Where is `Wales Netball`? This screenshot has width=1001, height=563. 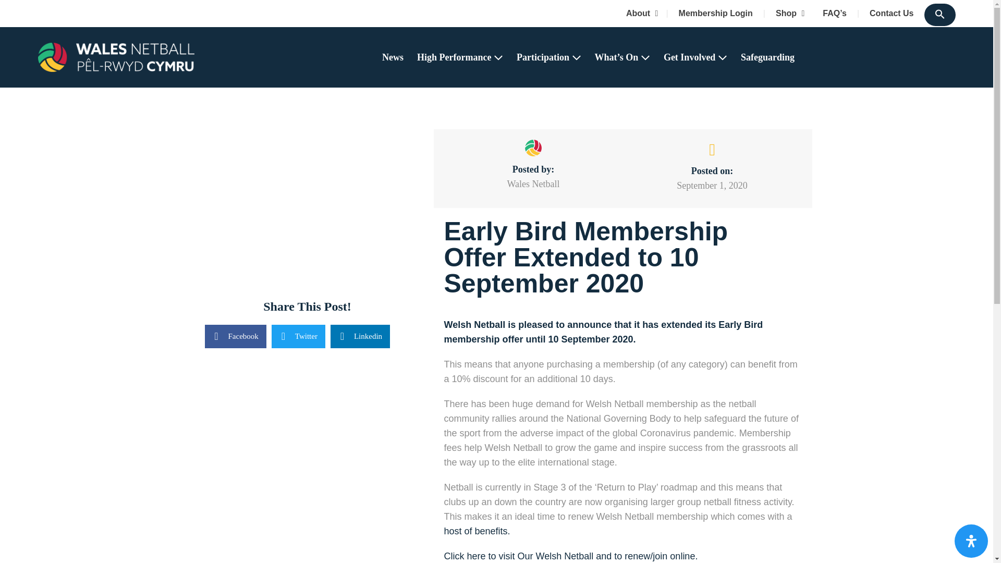 Wales Netball is located at coordinates (116, 57).